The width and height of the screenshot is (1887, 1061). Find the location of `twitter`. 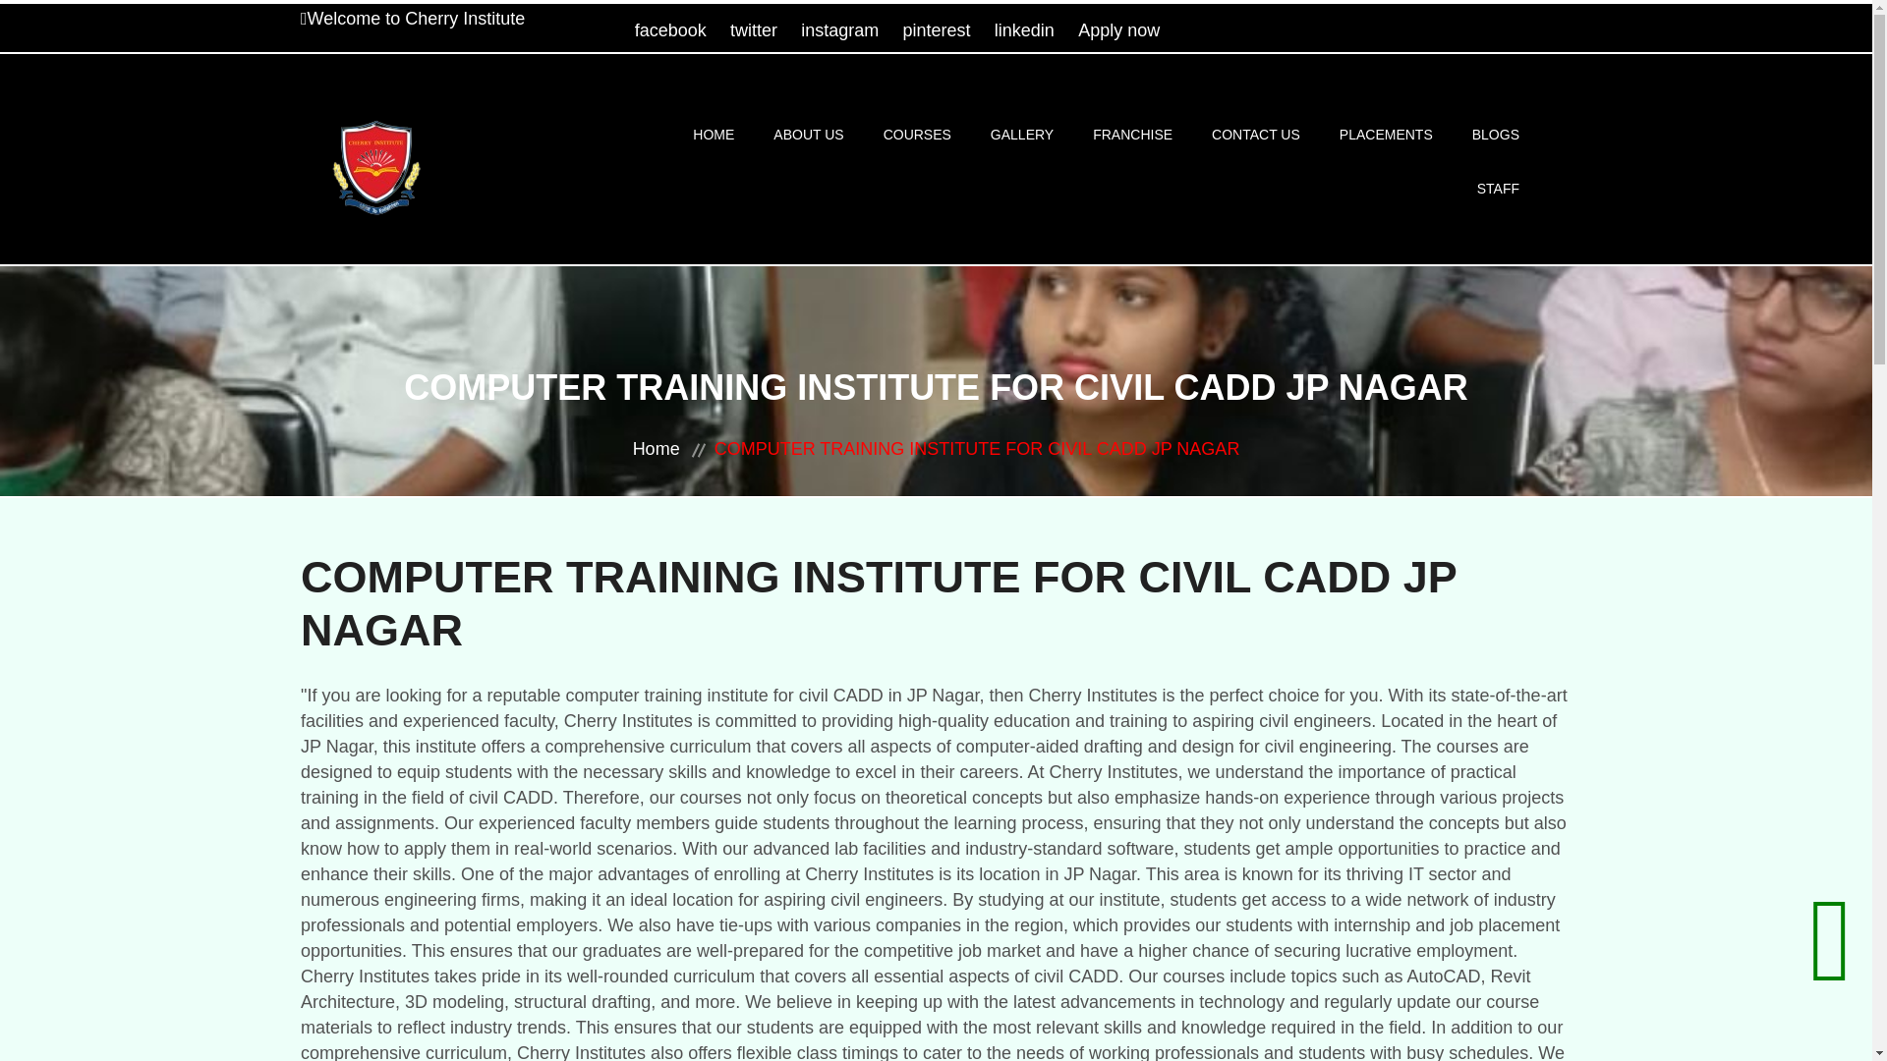

twitter is located at coordinates (754, 29).